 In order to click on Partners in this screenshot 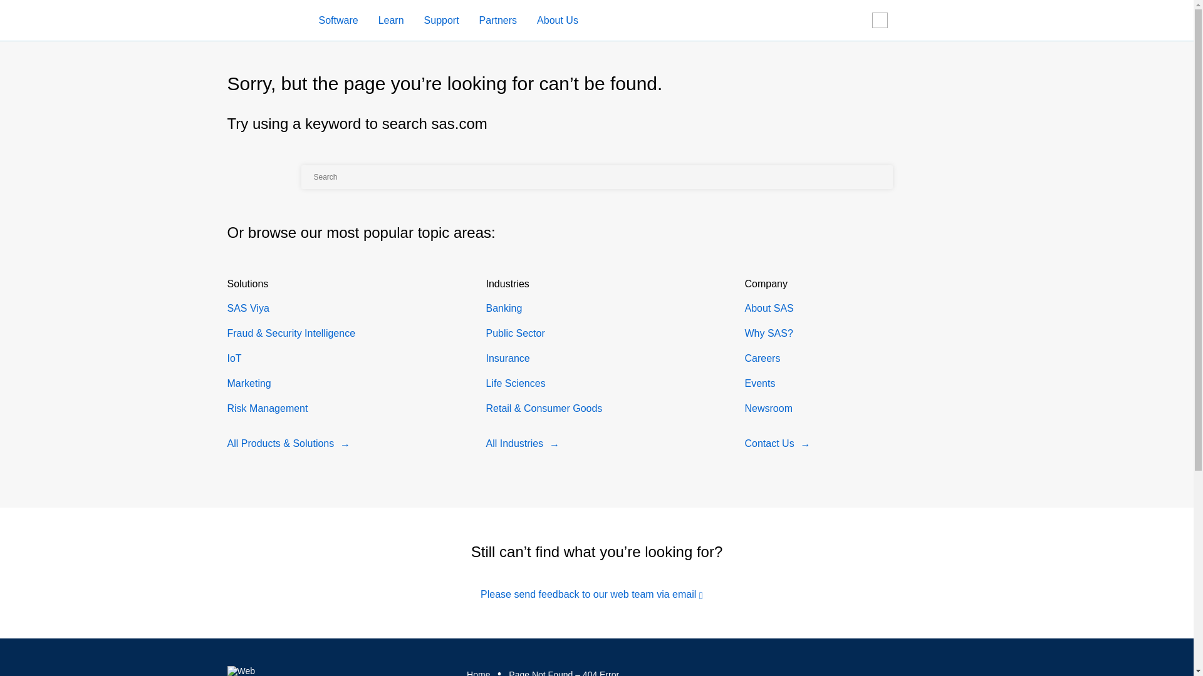, I will do `click(497, 21)`.